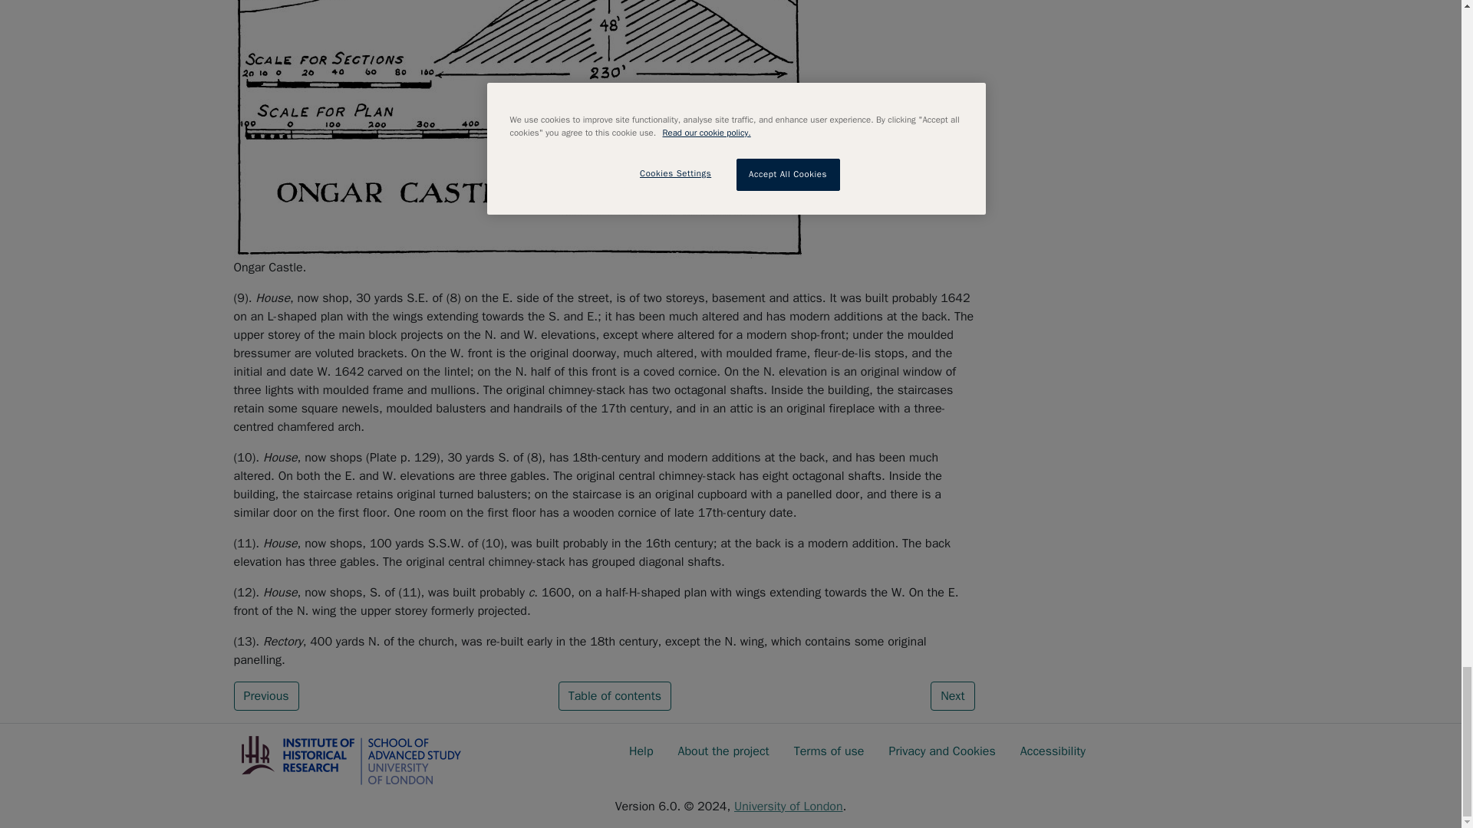  I want to click on Previous, so click(265, 695).